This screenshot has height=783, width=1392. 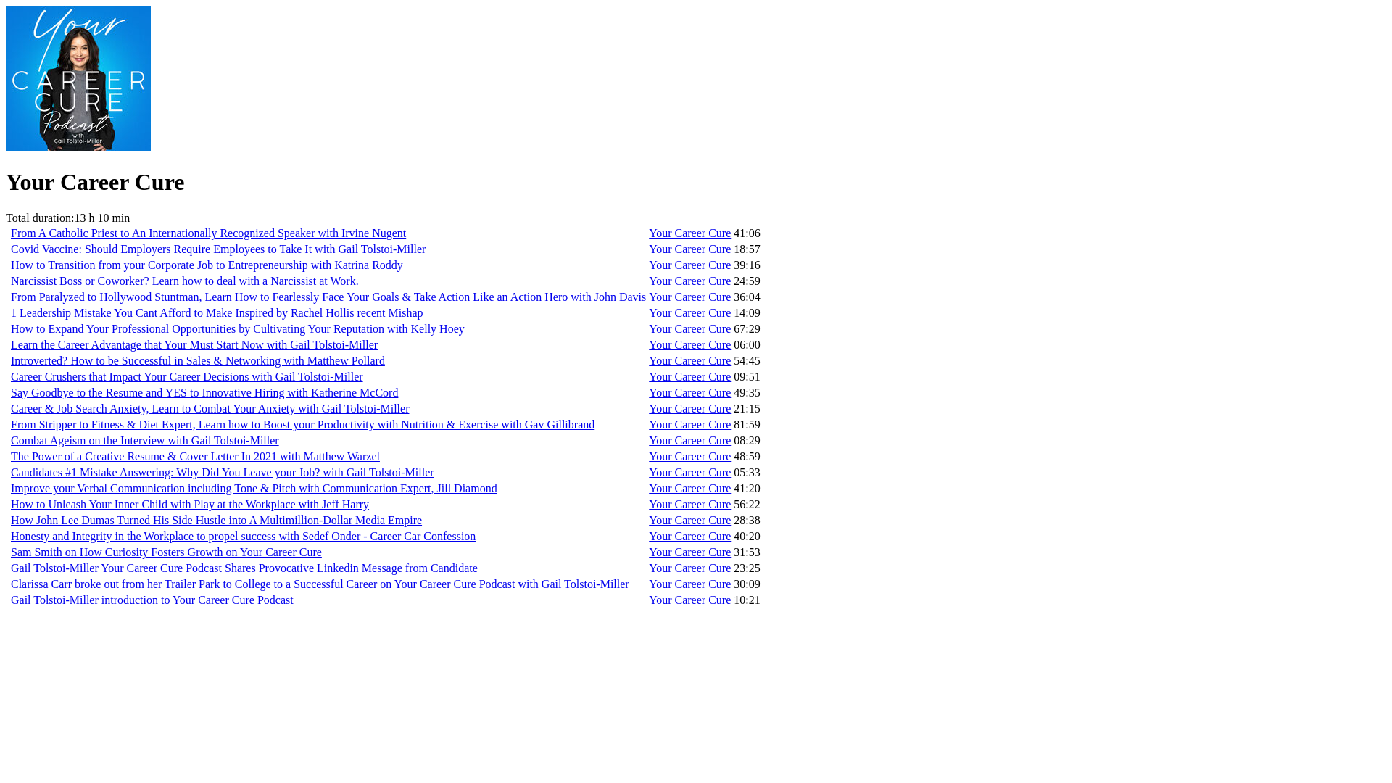 What do you see at coordinates (689, 296) in the screenshot?
I see `Your Career Cure` at bounding box center [689, 296].